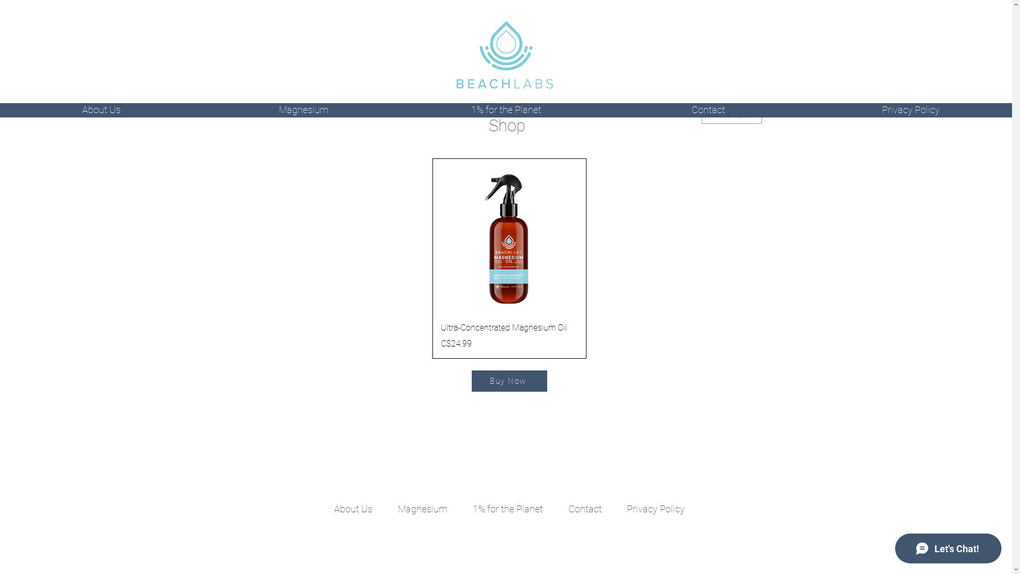  I want to click on Privacy Policy, so click(656, 509).